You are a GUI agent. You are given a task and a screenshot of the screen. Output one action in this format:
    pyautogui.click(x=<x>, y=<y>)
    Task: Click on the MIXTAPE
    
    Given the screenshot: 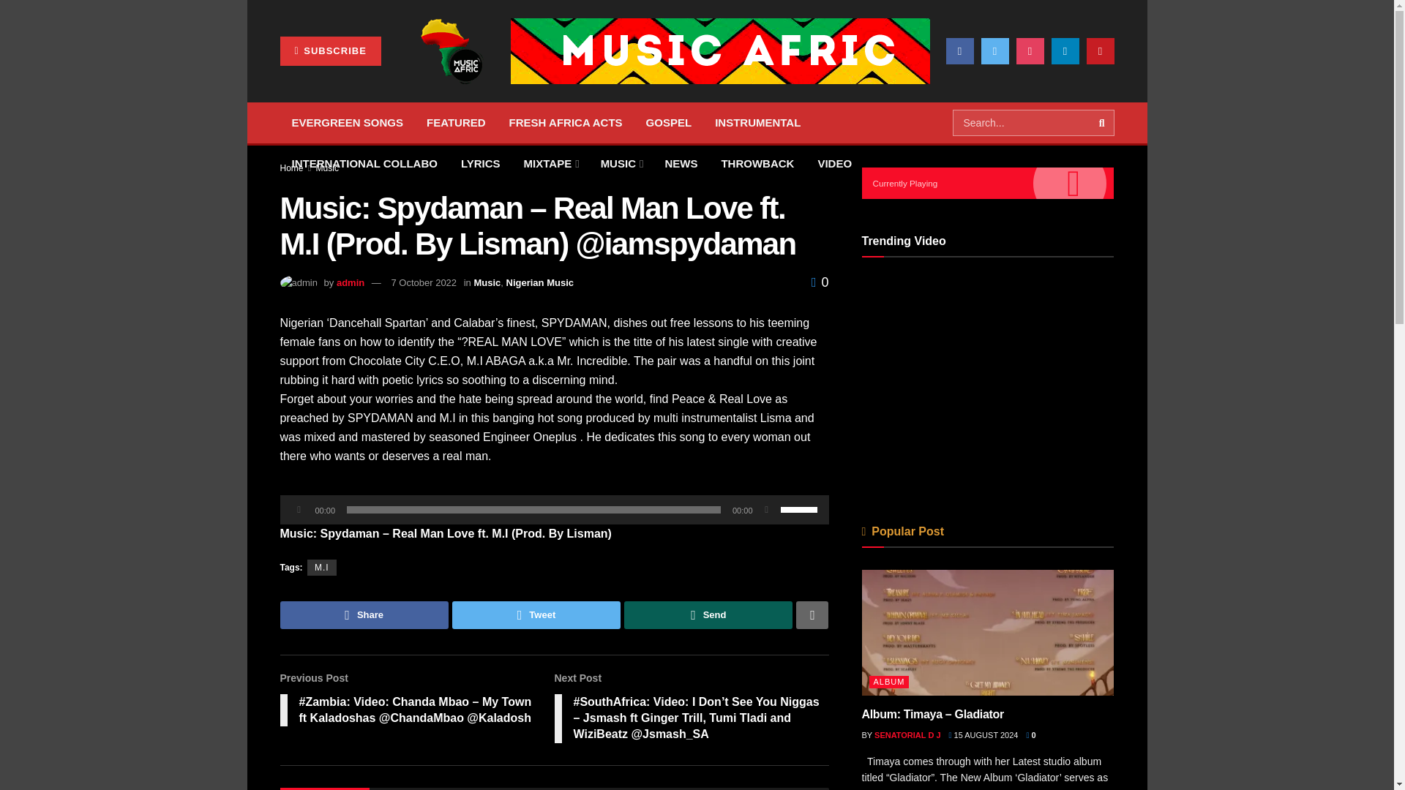 What is the action you would take?
    pyautogui.click(x=550, y=163)
    